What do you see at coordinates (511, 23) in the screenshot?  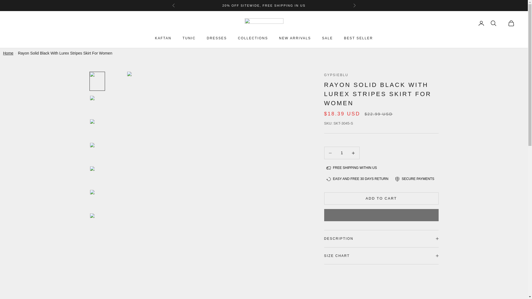 I see `Open cart` at bounding box center [511, 23].